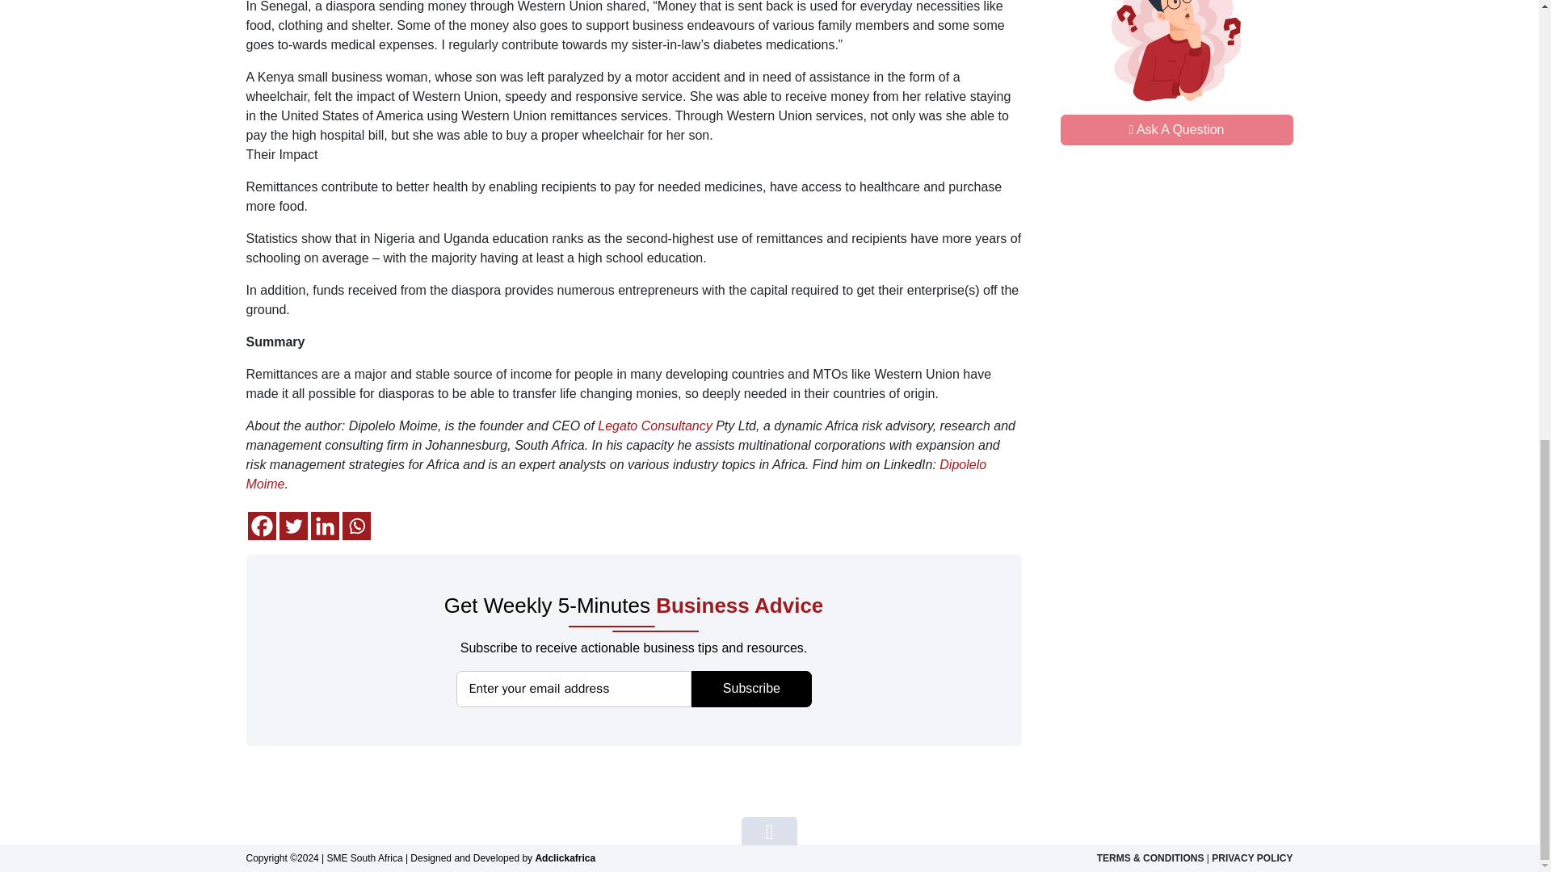 Image resolution: width=1551 pixels, height=872 pixels. What do you see at coordinates (616, 475) in the screenshot?
I see `Linkedin` at bounding box center [616, 475].